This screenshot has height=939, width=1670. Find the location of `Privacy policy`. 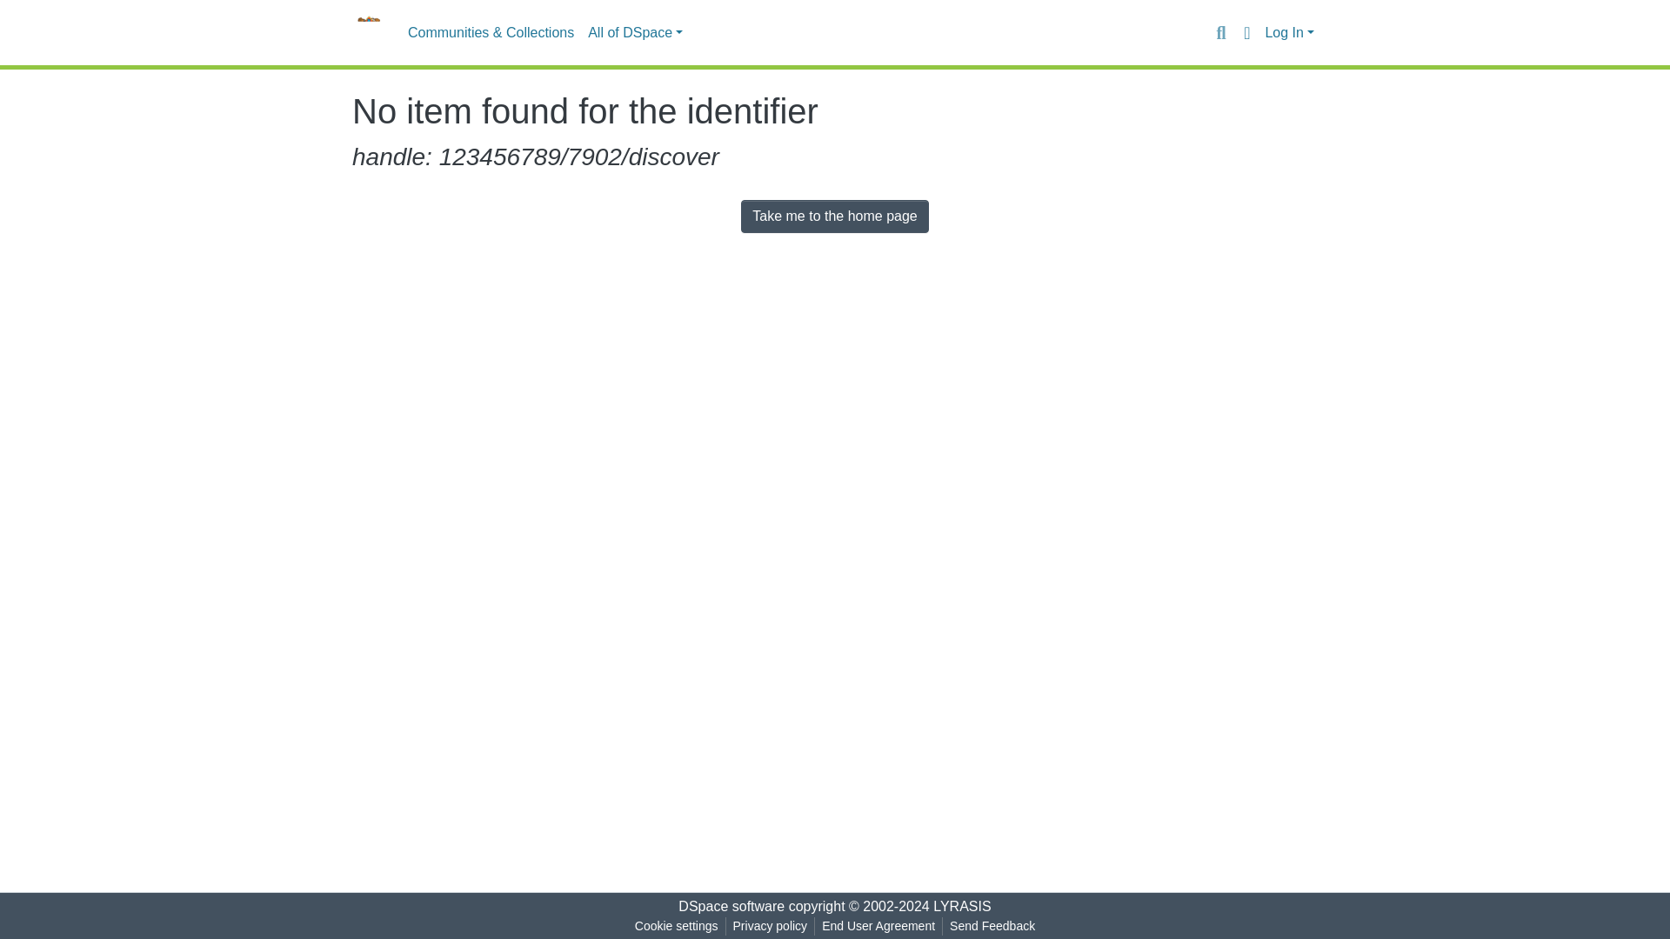

Privacy policy is located at coordinates (771, 926).